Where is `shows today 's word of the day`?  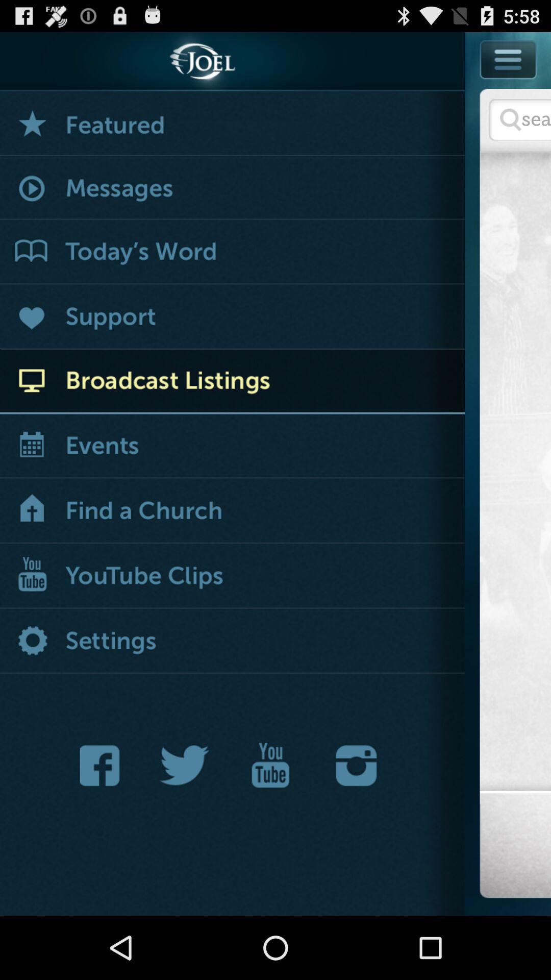
shows today 's word of the day is located at coordinates (233, 252).